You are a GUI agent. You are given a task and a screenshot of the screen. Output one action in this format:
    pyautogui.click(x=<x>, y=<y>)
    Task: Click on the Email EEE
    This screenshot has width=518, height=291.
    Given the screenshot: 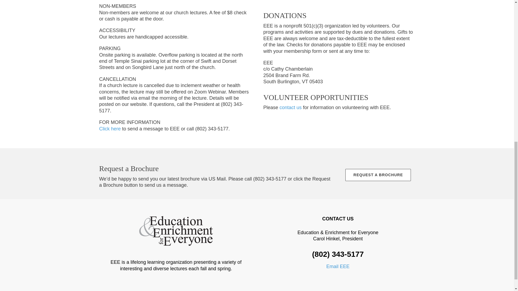 What is the action you would take?
    pyautogui.click(x=338, y=266)
    